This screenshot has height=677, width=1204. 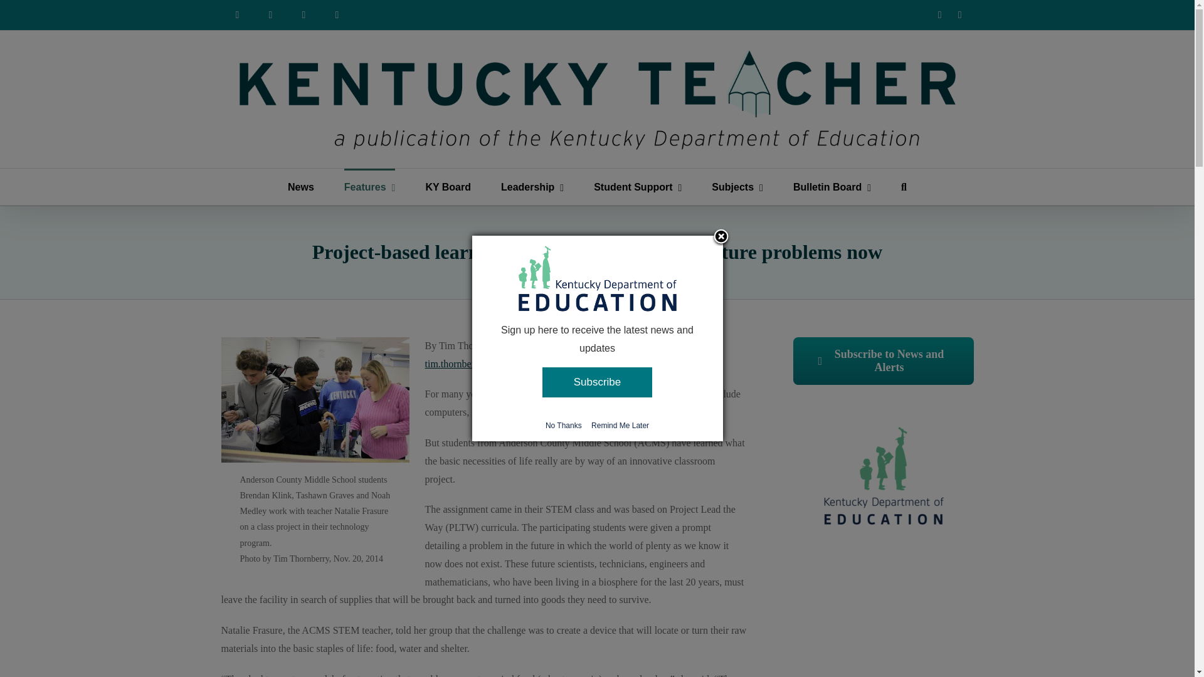 I want to click on Subjects, so click(x=737, y=187).